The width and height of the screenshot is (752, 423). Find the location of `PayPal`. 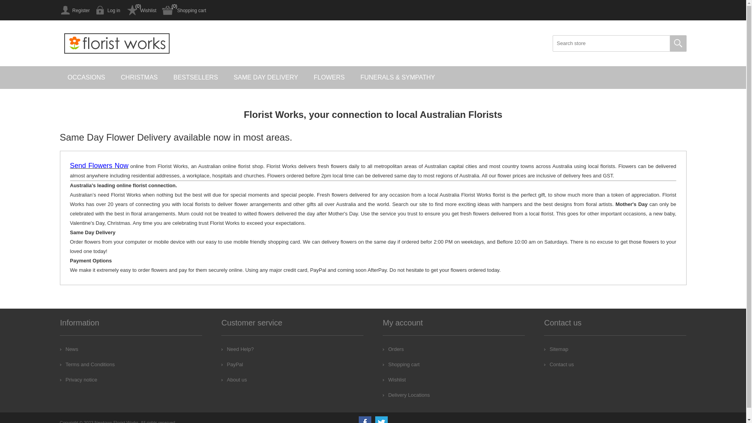

PayPal is located at coordinates (232, 364).